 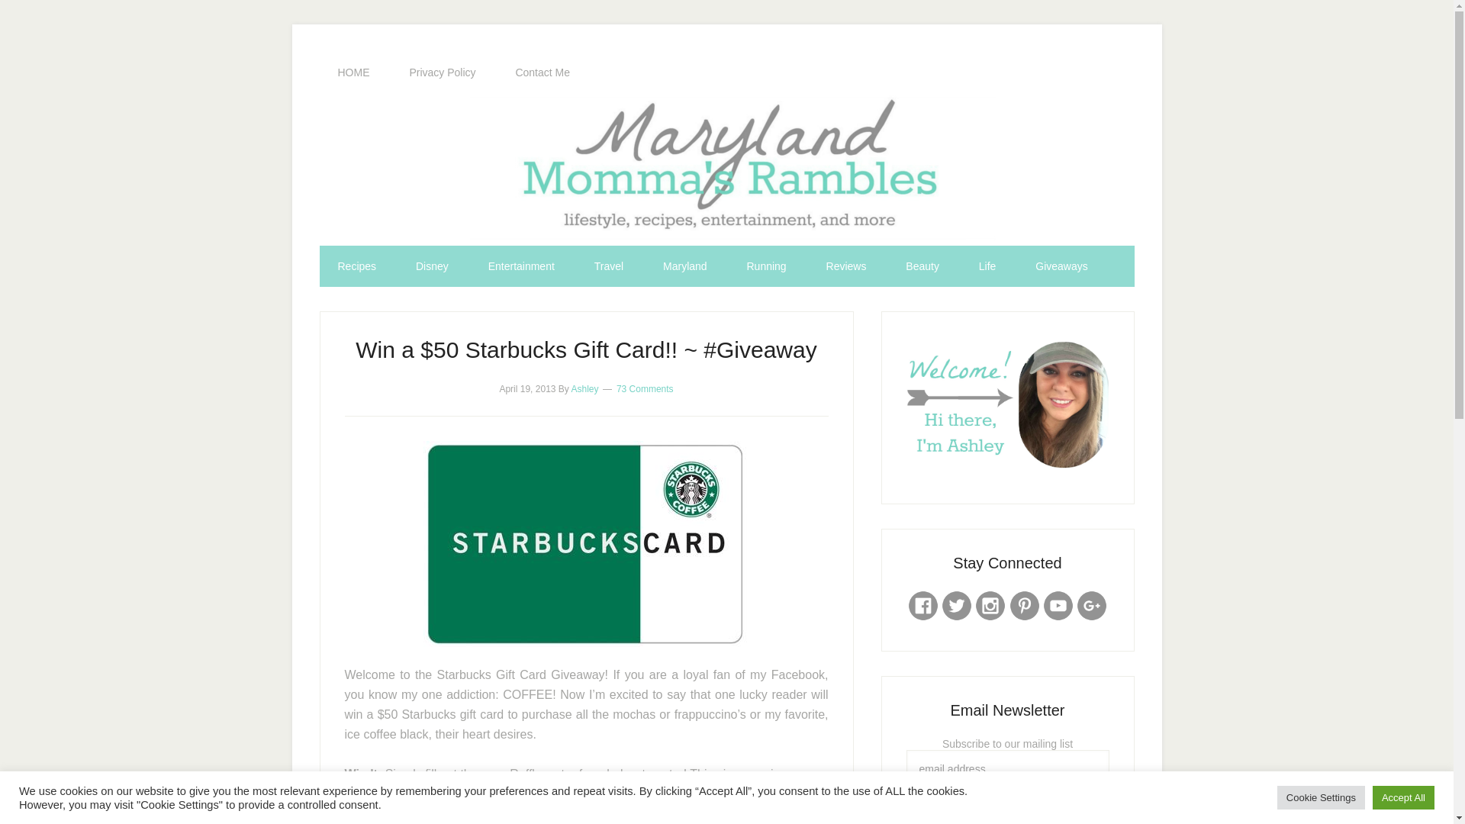 I want to click on Privacy Policy, so click(x=443, y=72).